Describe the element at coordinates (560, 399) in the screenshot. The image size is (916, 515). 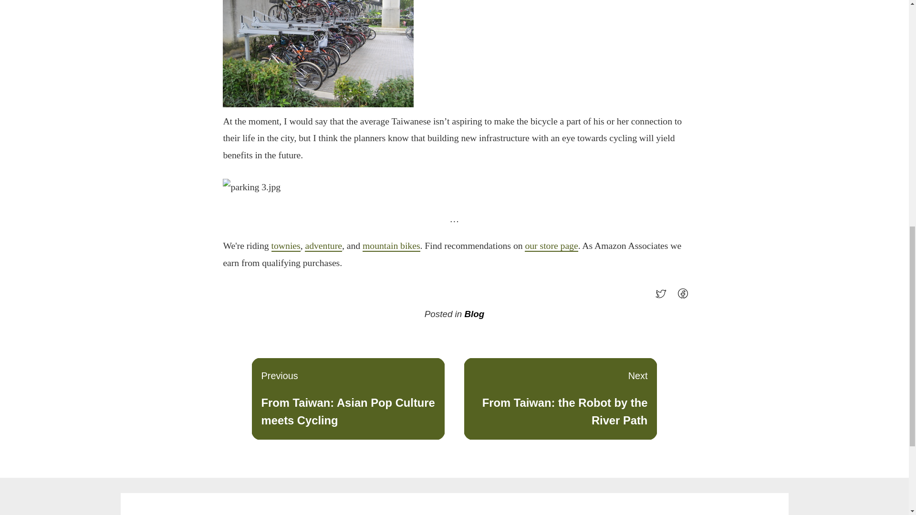
I see `Blog` at that location.